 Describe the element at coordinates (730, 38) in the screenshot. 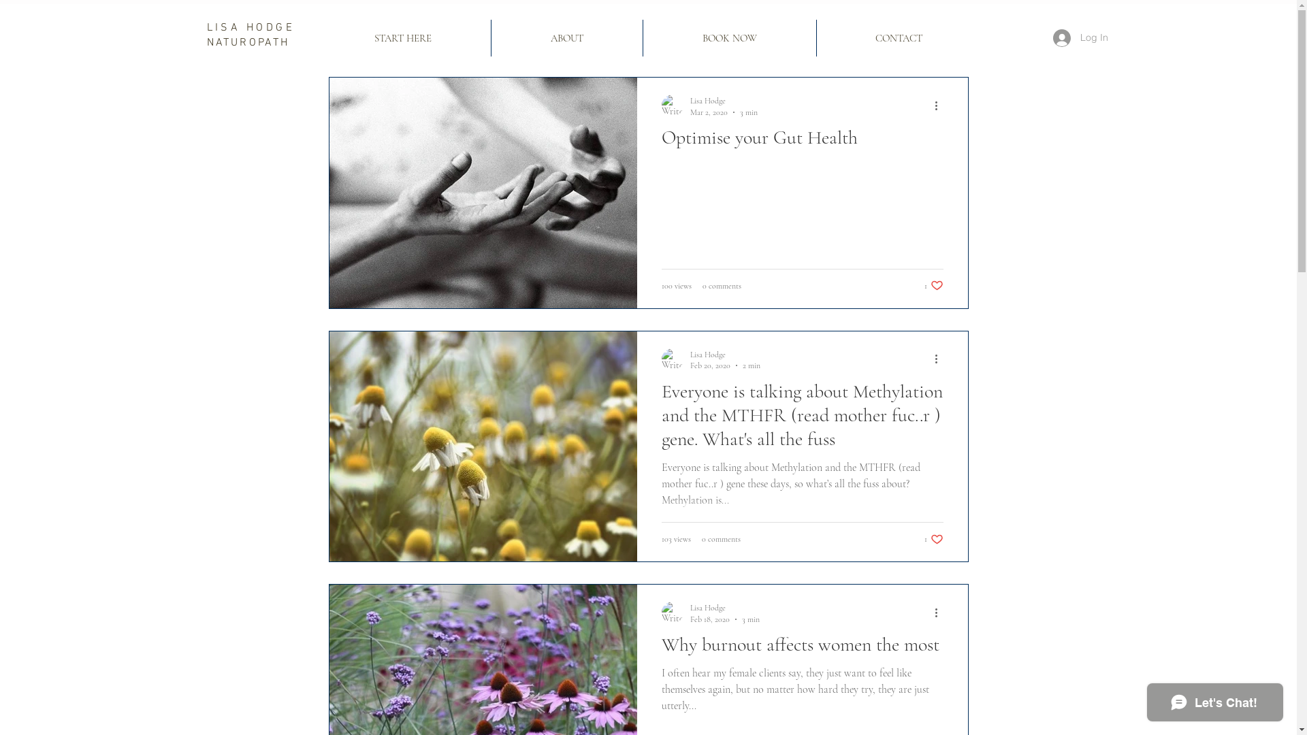

I see `BOOK NOW` at that location.